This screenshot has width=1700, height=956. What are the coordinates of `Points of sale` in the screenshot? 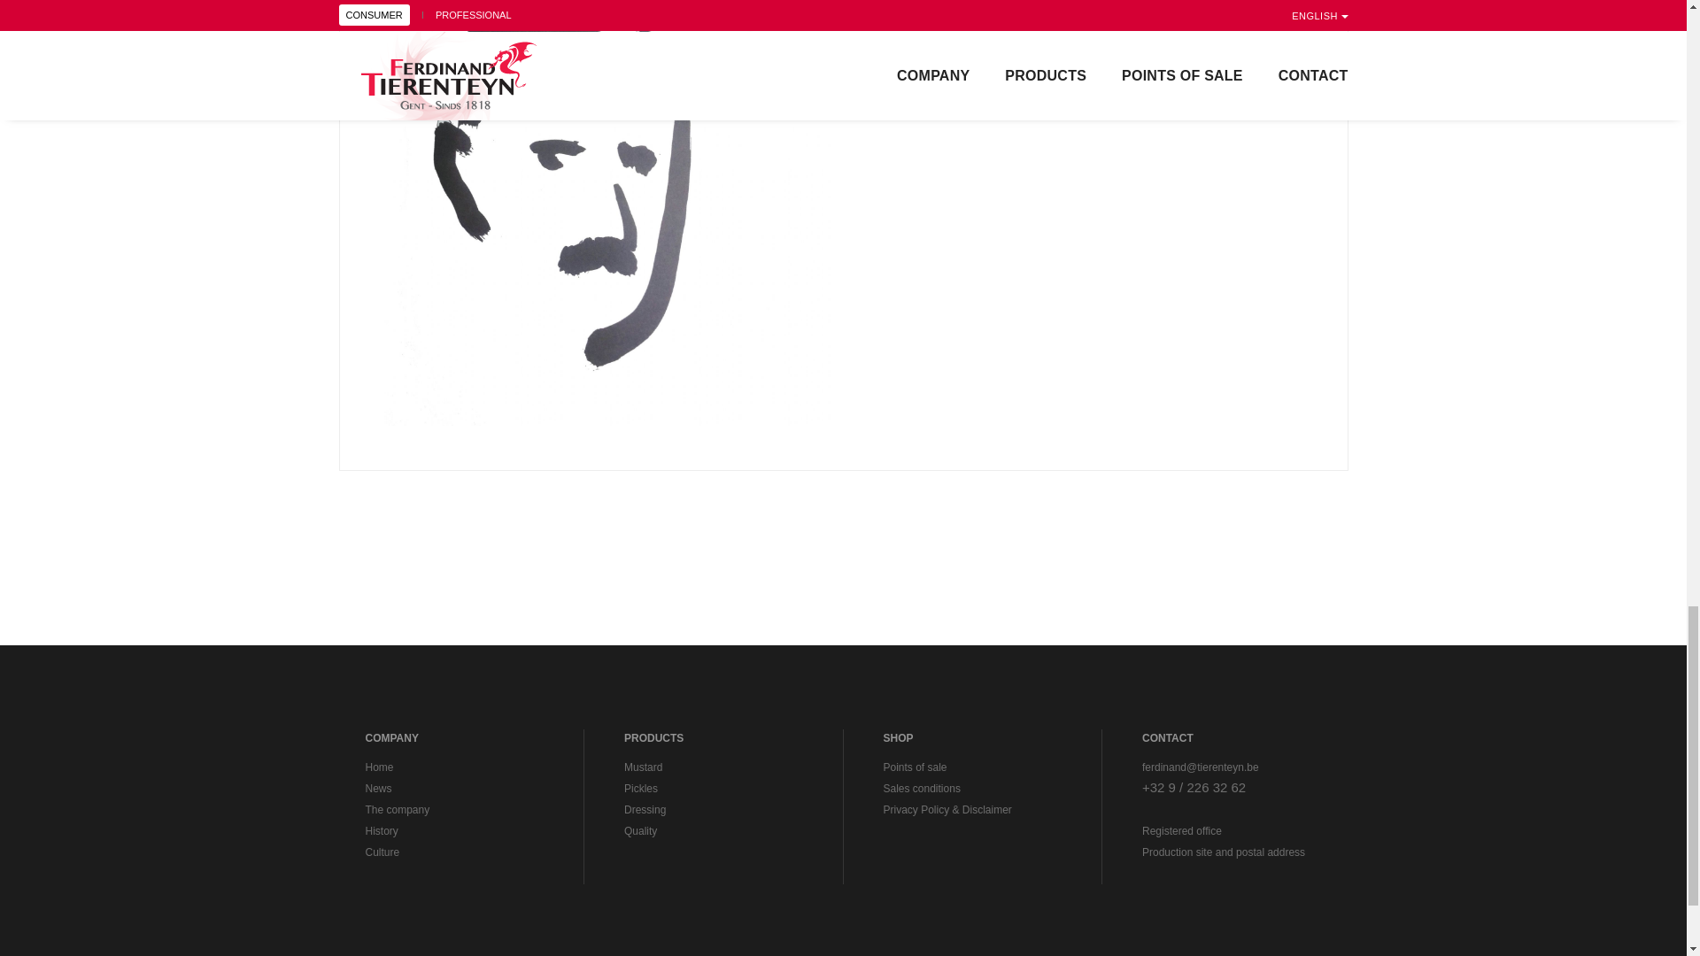 It's located at (916, 767).